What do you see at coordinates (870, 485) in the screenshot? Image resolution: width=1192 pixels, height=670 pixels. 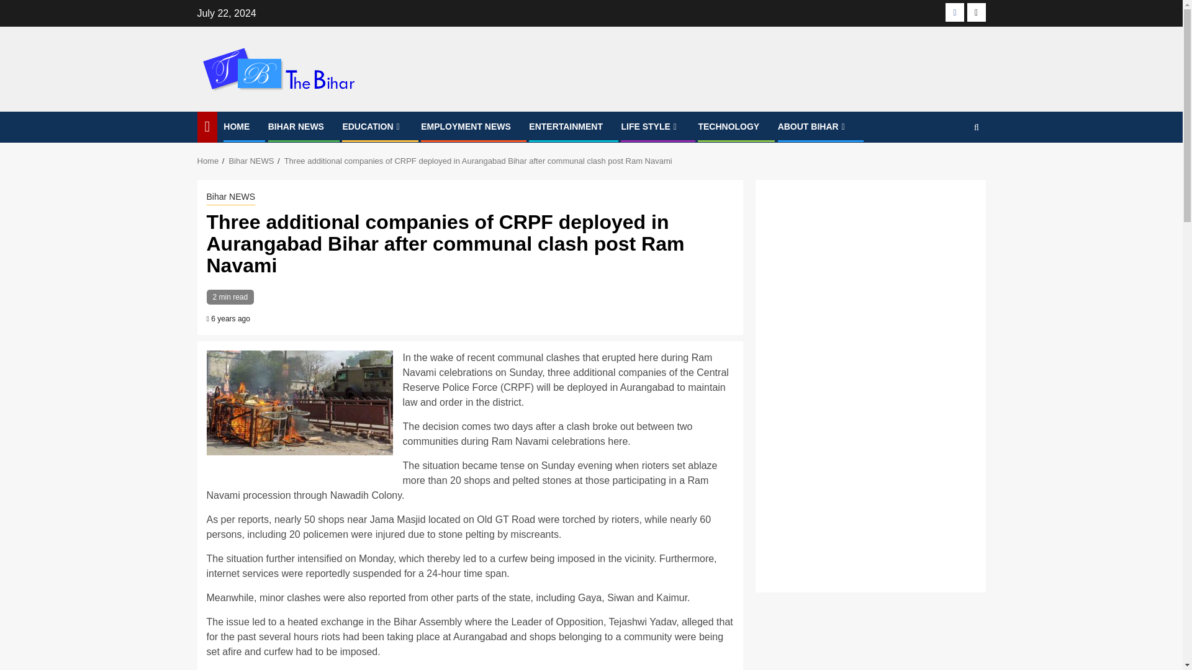 I see `Advertisement` at bounding box center [870, 485].